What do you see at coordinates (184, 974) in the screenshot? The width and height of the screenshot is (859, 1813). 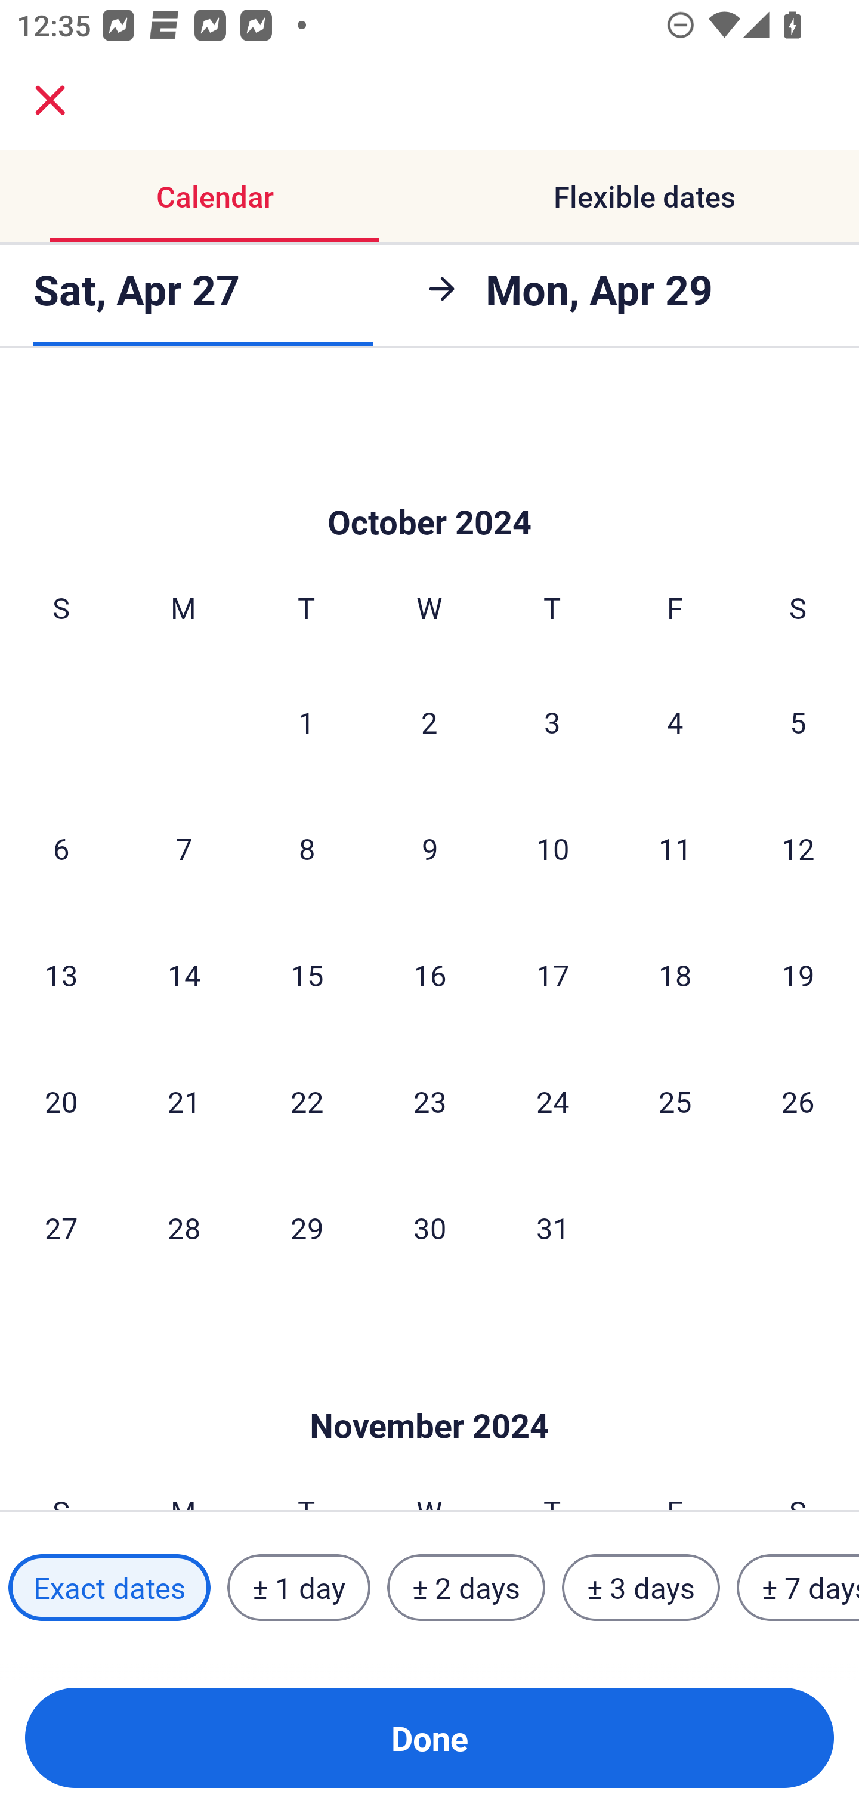 I see `14 Monday, October 14, 2024` at bounding box center [184, 974].